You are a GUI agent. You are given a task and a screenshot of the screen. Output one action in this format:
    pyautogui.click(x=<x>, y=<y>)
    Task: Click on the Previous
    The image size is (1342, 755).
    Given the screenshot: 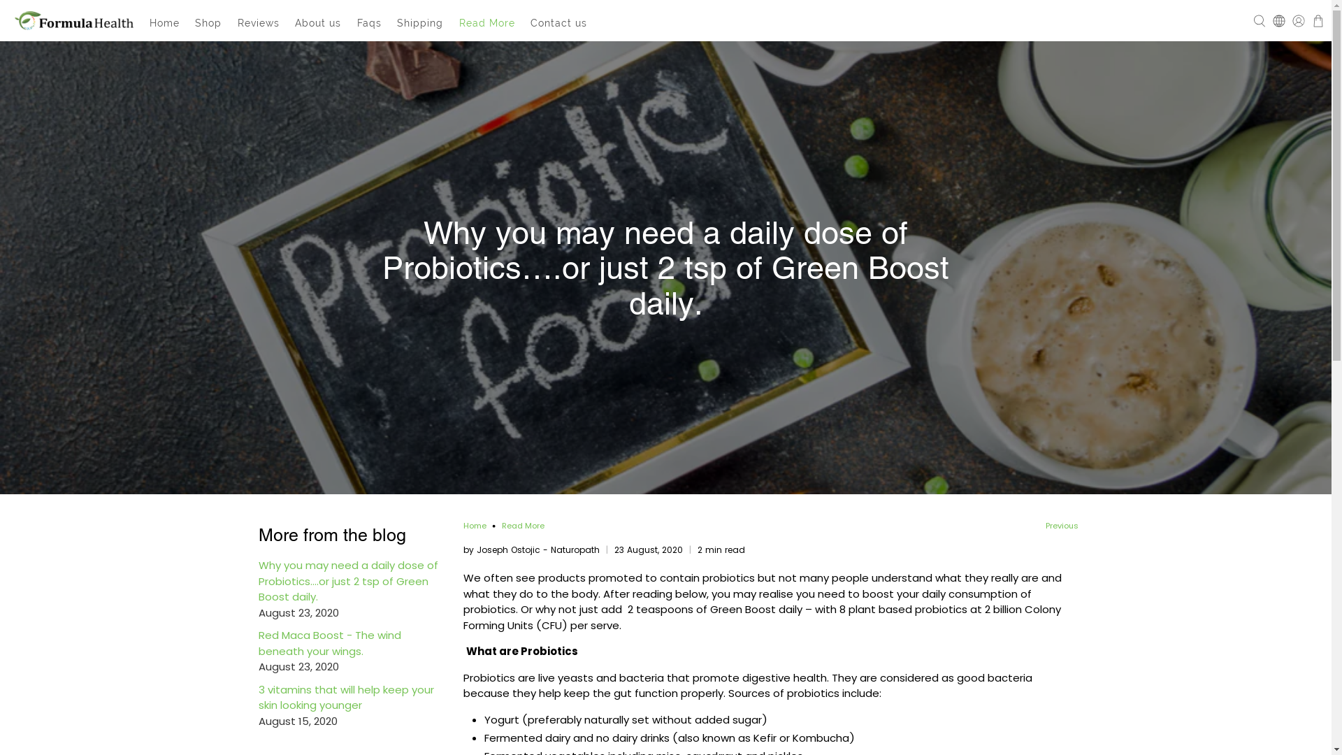 What is the action you would take?
    pyautogui.click(x=1062, y=526)
    